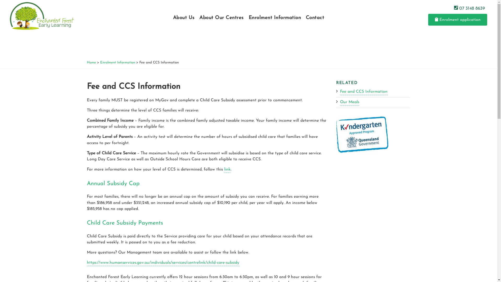  I want to click on Enrolment application, so click(458, 20).